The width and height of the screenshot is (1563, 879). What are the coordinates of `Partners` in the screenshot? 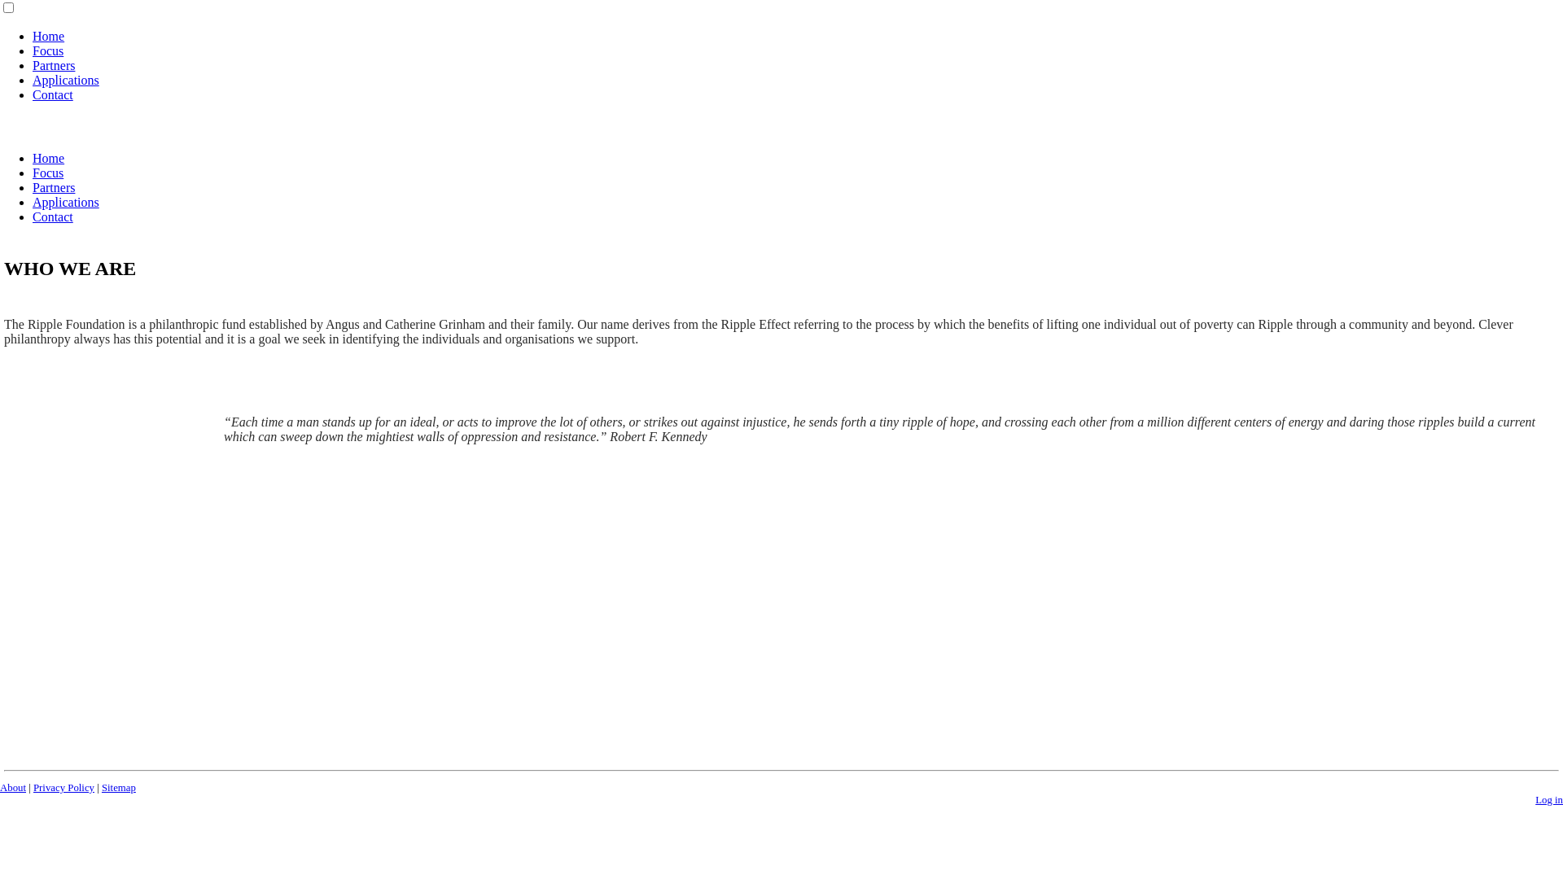 It's located at (54, 187).